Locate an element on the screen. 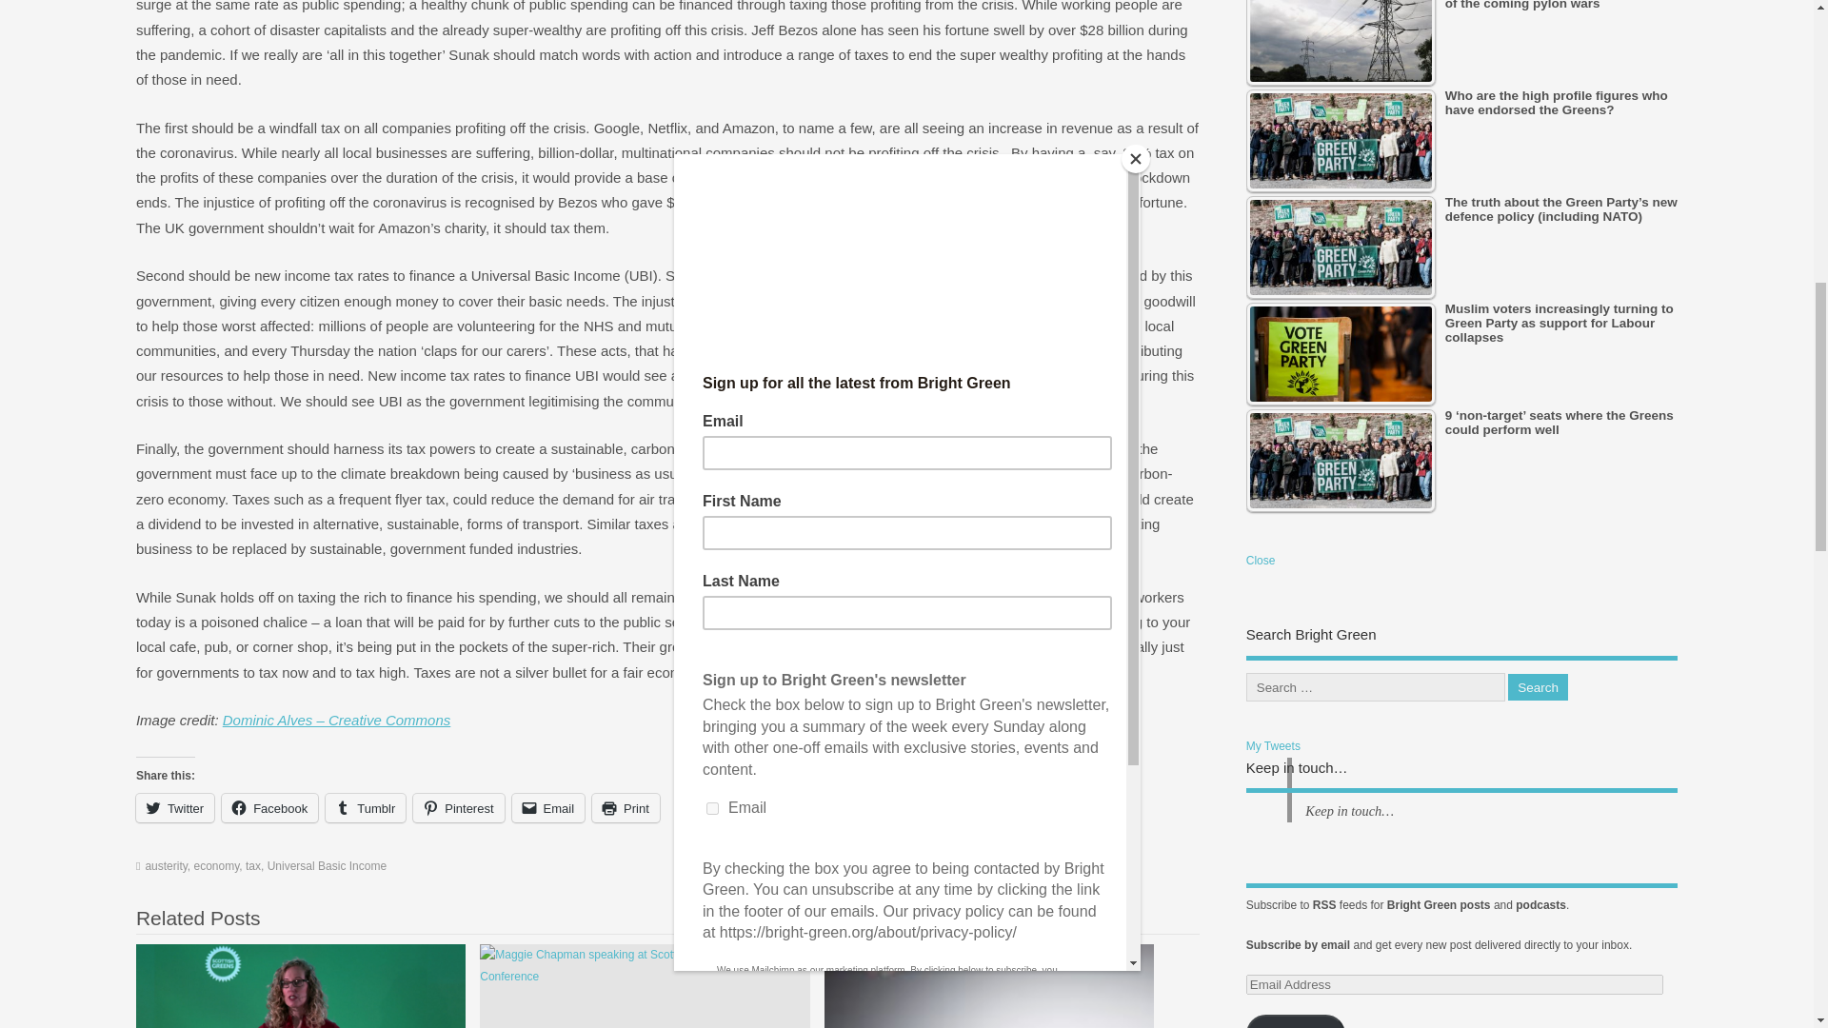 Image resolution: width=1828 pixels, height=1028 pixels. austerity is located at coordinates (165, 865).